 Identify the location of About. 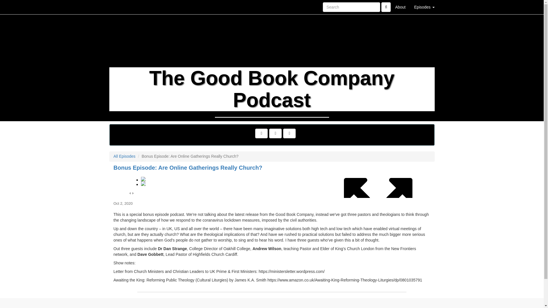
(400, 7).